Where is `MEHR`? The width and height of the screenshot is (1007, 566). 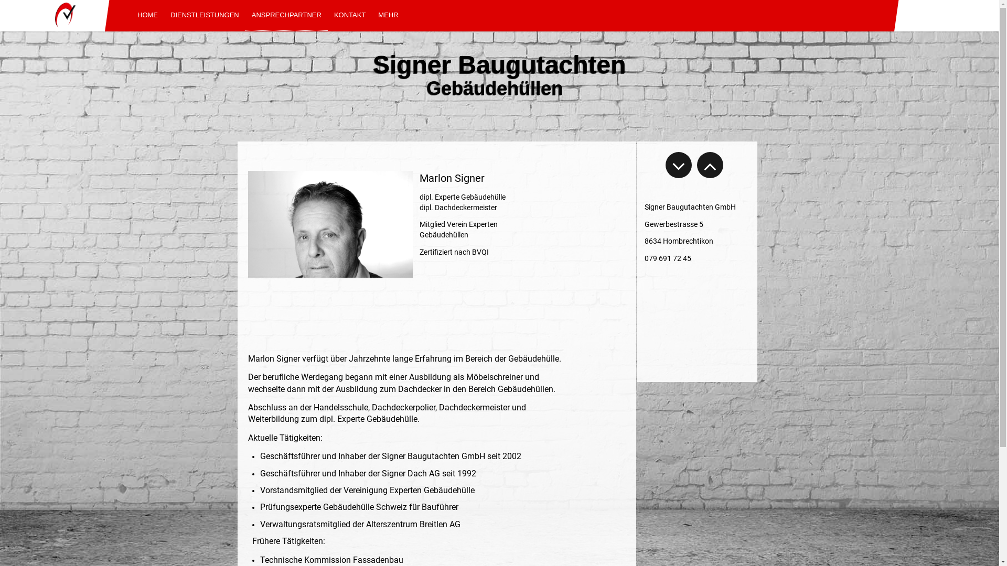 MEHR is located at coordinates (388, 16).